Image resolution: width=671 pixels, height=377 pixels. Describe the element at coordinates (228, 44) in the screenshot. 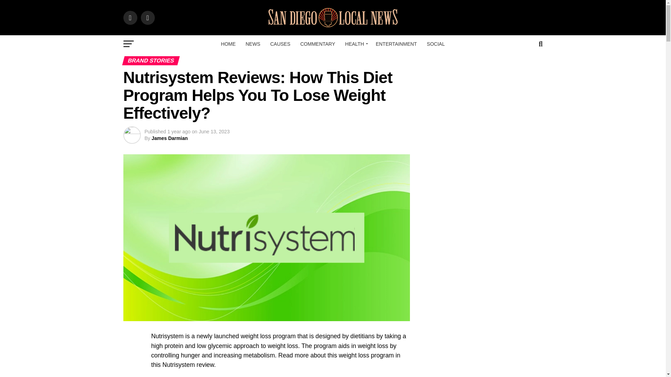

I see `HOME` at that location.